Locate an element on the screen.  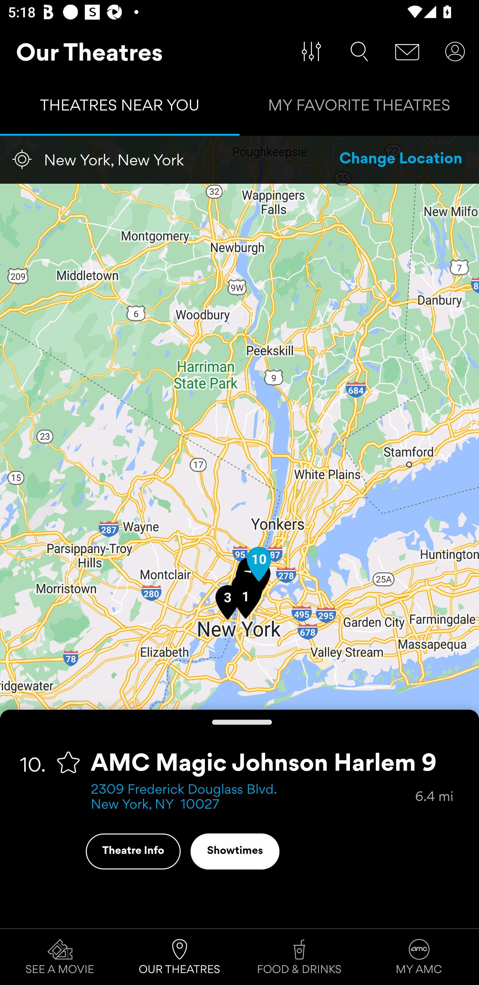
Showtimes is located at coordinates (235, 851).